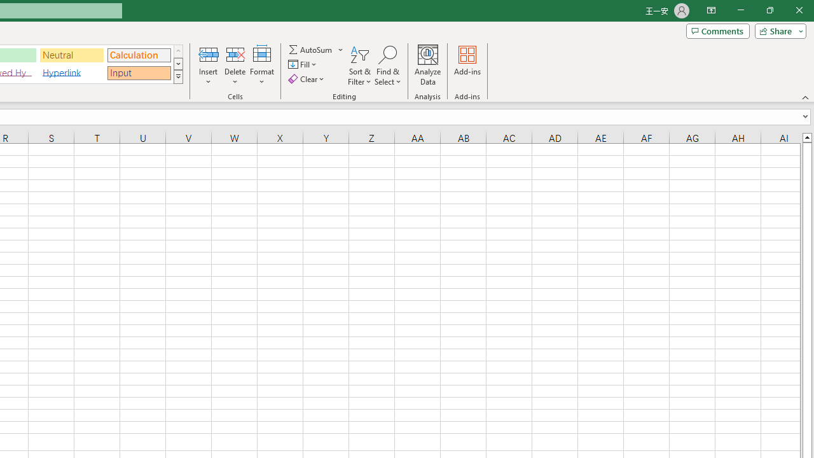 Image resolution: width=814 pixels, height=458 pixels. What do you see at coordinates (311, 50) in the screenshot?
I see `Sum` at bounding box center [311, 50].